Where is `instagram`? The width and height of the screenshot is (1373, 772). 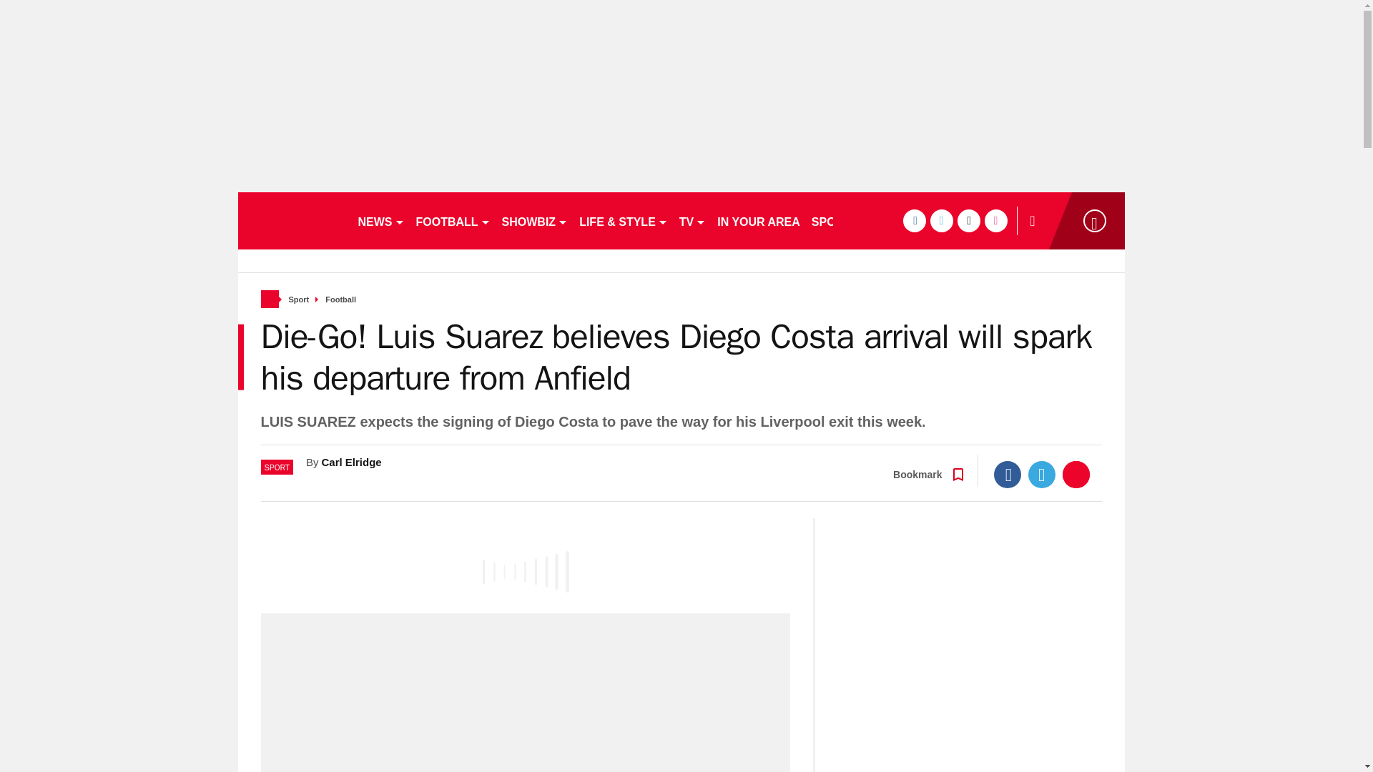
instagram is located at coordinates (995, 220).